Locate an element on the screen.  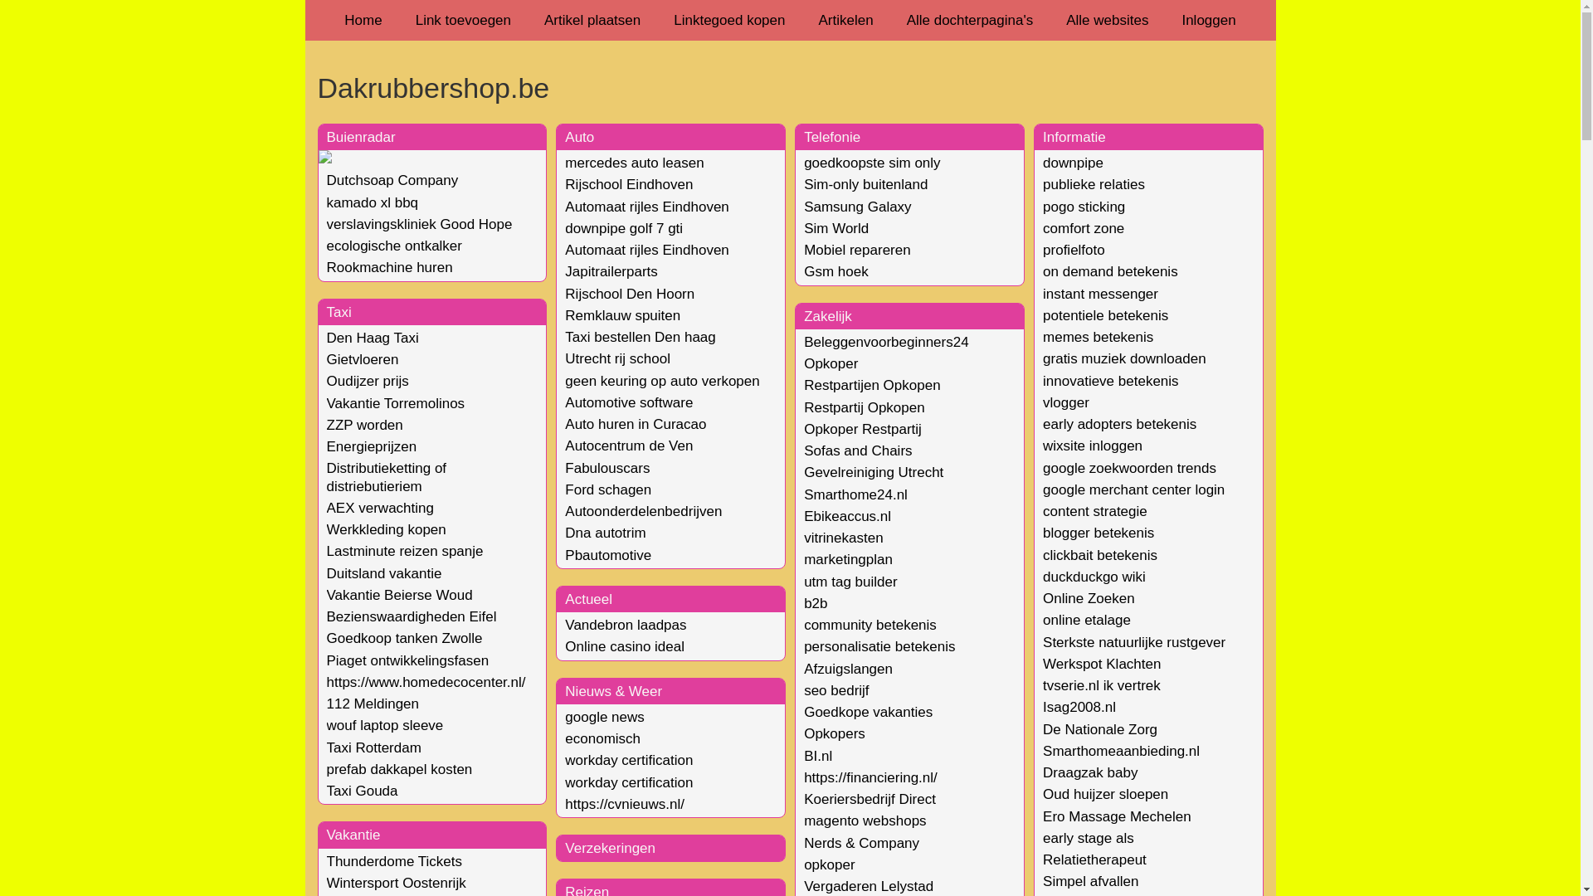
Wintersport Oostenrijk is located at coordinates (397, 883).